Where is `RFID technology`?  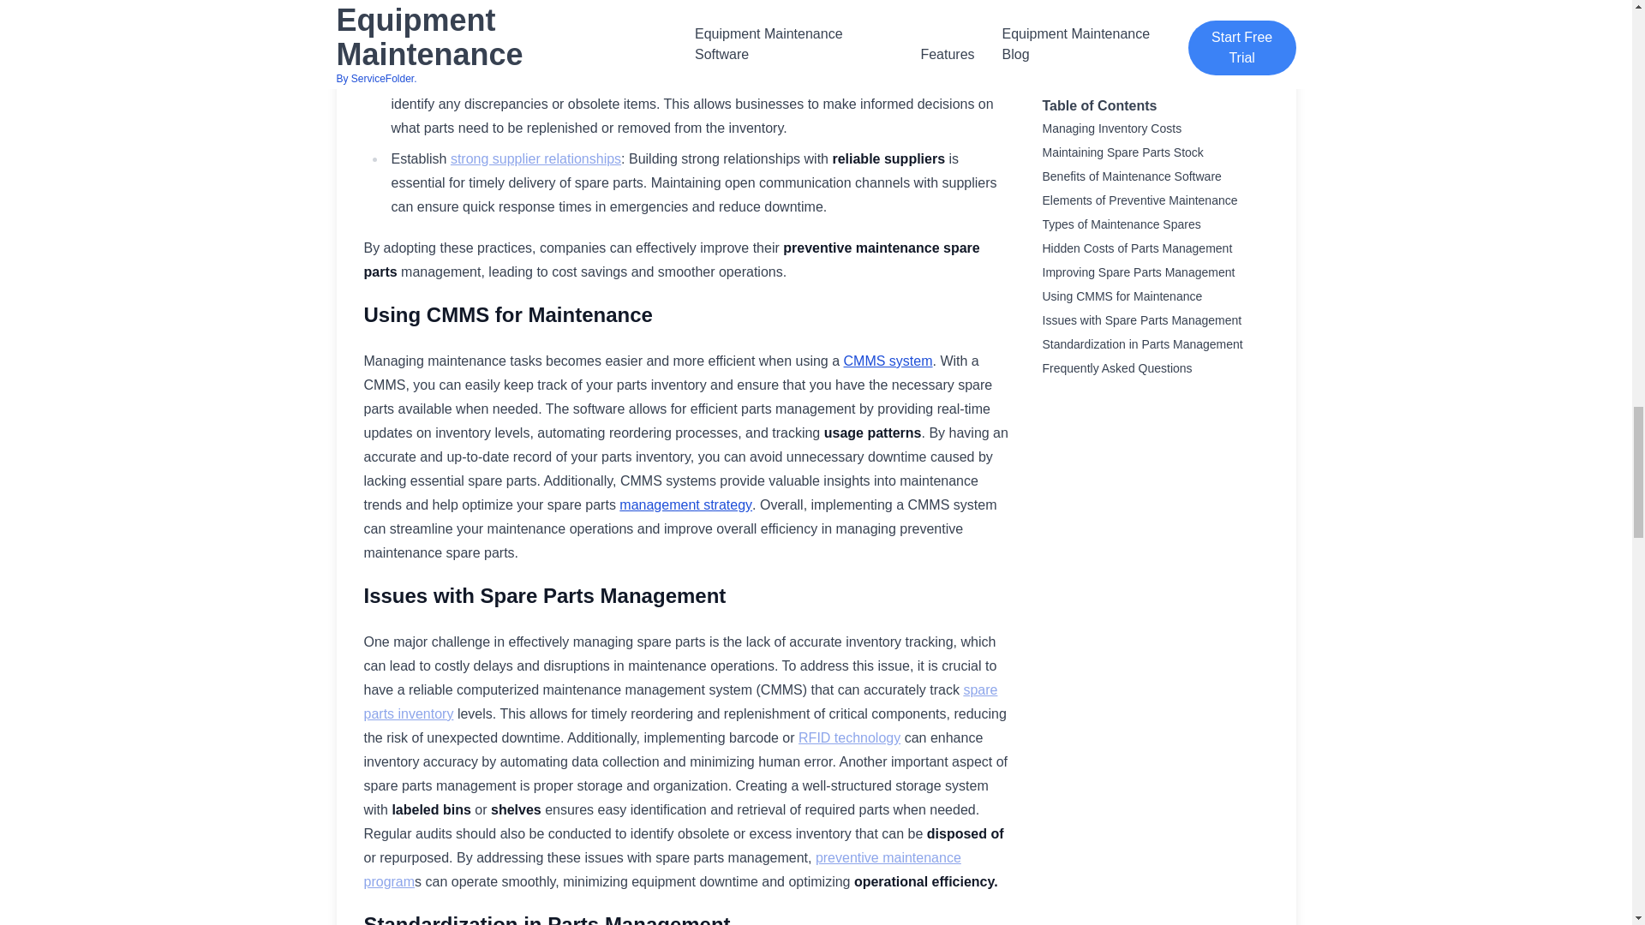 RFID technology is located at coordinates (848, 738).